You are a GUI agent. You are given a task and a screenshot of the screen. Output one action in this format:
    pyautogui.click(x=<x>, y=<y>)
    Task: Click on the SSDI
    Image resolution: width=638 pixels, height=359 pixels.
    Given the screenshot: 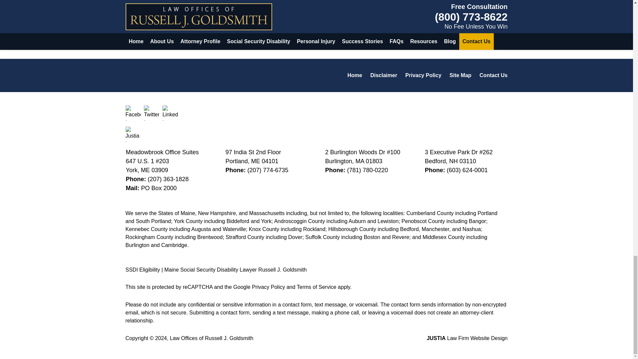 What is the action you would take?
    pyautogui.click(x=265, y=11)
    